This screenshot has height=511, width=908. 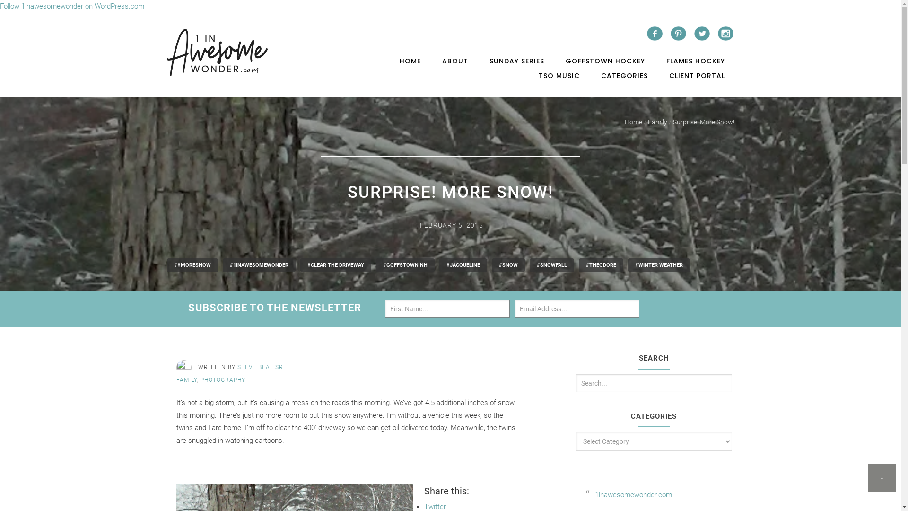 What do you see at coordinates (605, 62) in the screenshot?
I see `GOFFSTOWN HOCKEY` at bounding box center [605, 62].